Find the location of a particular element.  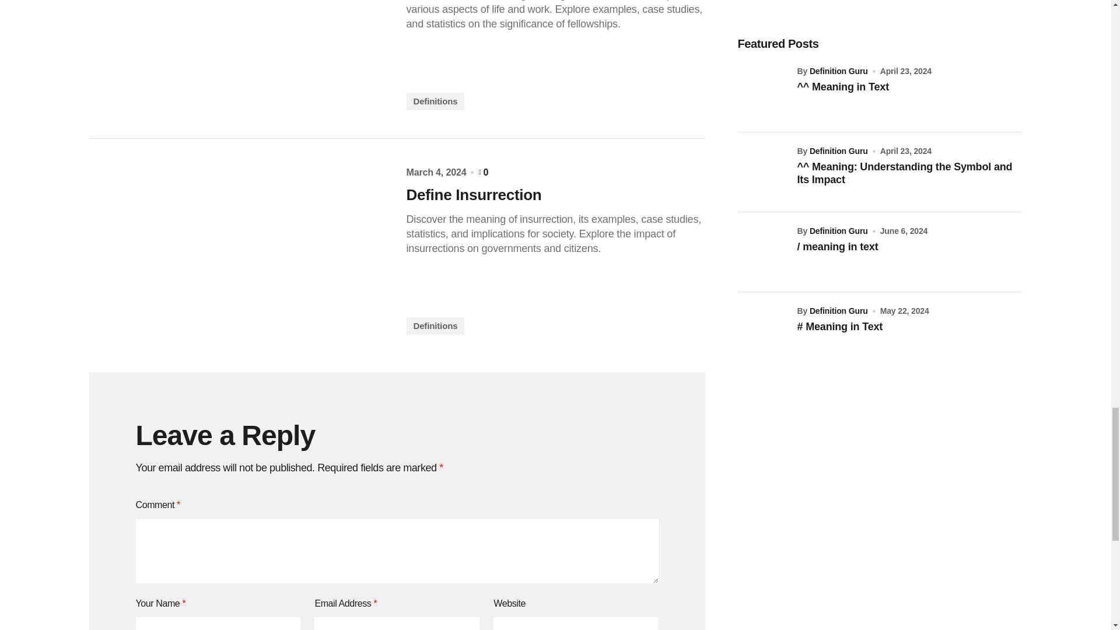

Definitions is located at coordinates (435, 325).